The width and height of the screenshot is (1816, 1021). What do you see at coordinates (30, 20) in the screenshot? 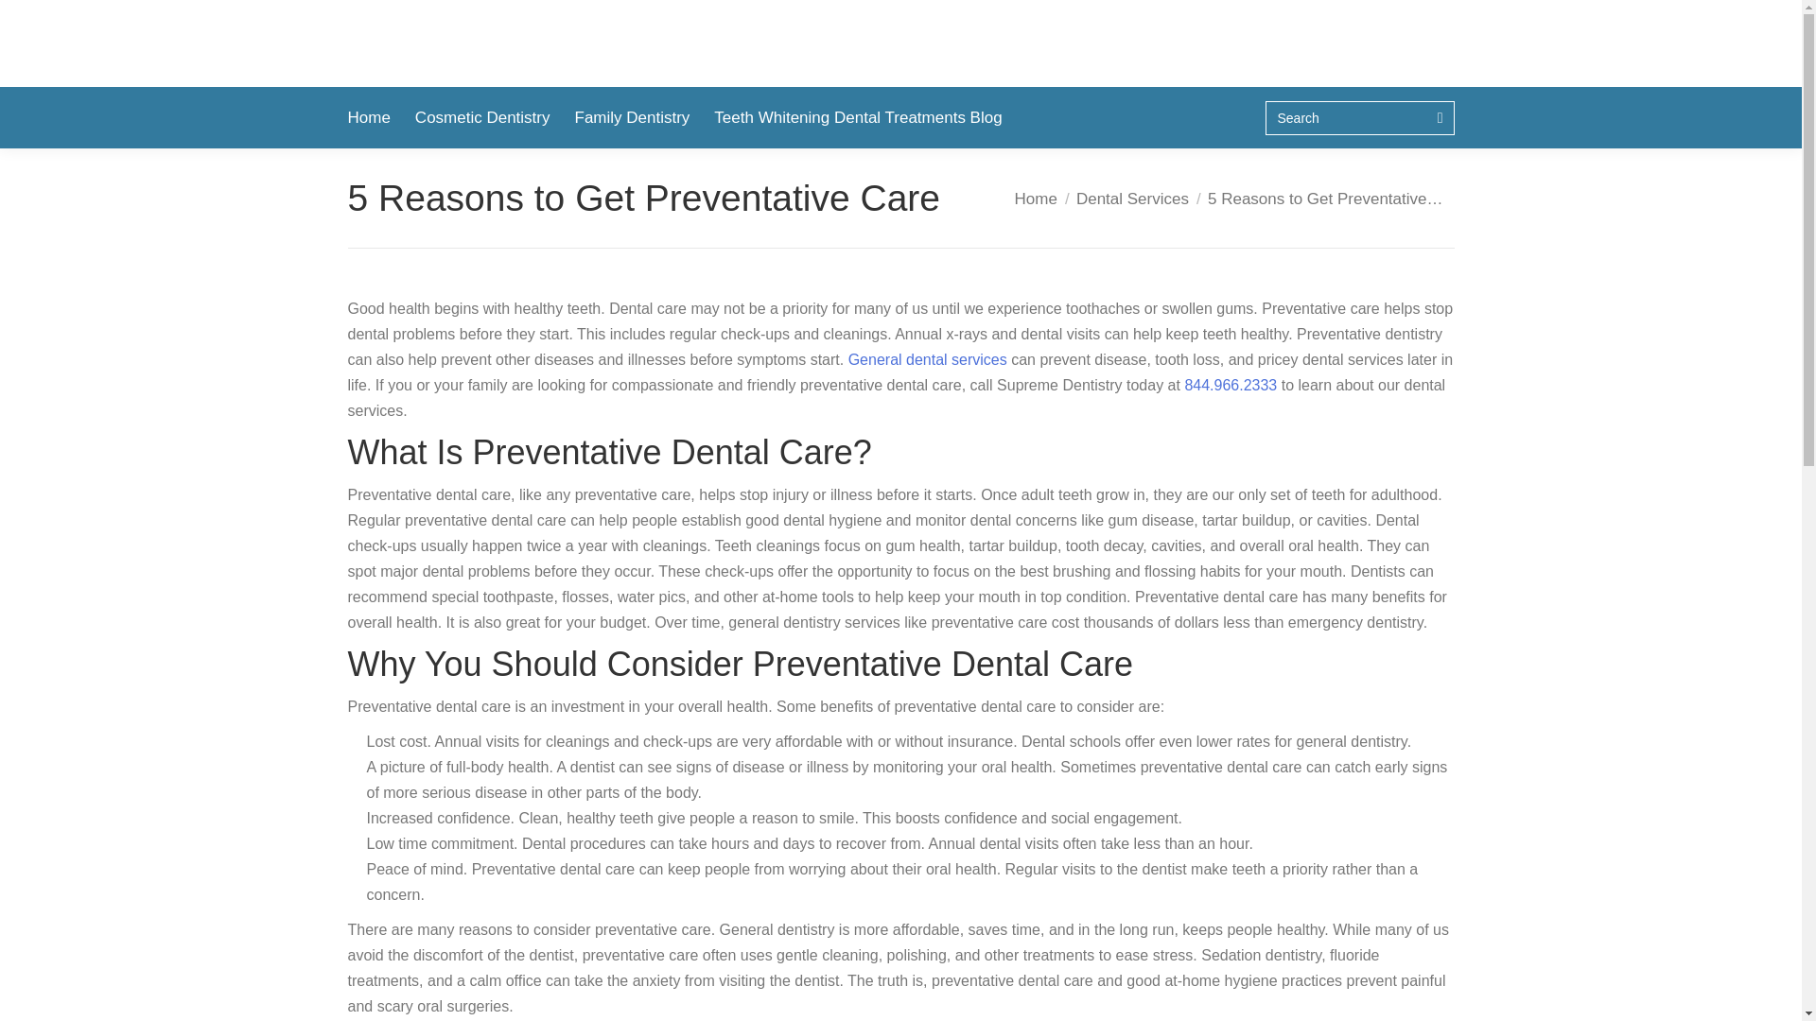
I see `Go!` at bounding box center [30, 20].